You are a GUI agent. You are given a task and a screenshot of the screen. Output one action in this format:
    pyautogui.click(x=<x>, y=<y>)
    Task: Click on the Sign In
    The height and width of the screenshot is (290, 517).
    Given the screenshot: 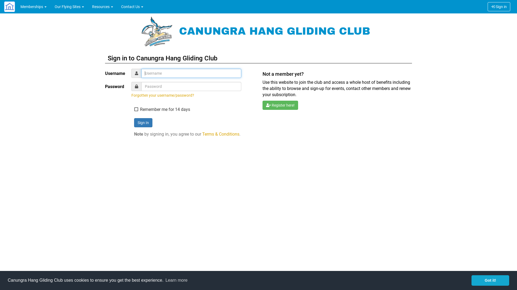 What is the action you would take?
    pyautogui.click(x=143, y=123)
    